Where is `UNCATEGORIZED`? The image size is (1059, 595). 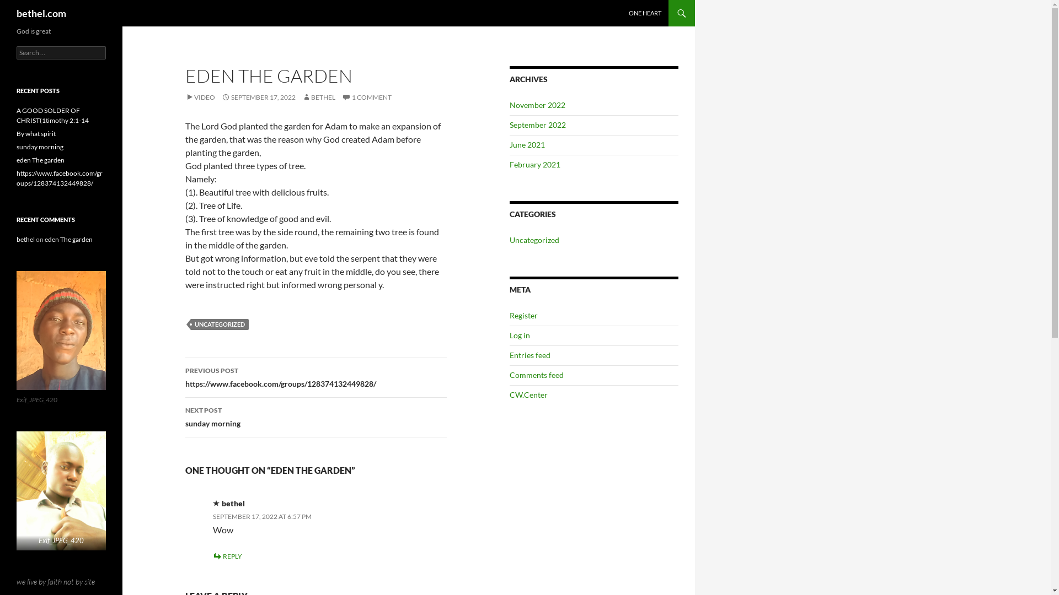
UNCATEGORIZED is located at coordinates (220, 324).